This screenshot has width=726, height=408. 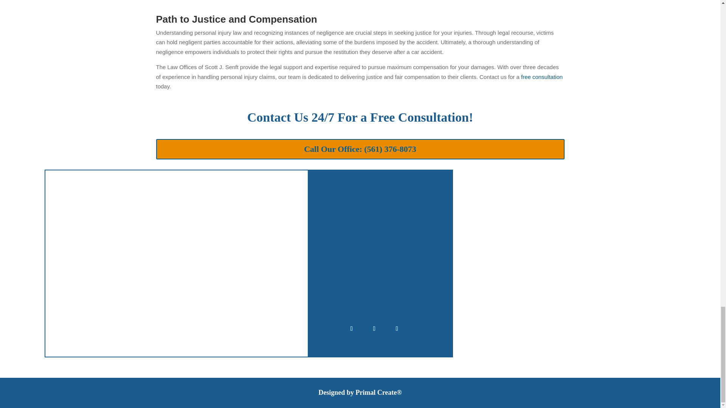 I want to click on Follow on X, so click(x=374, y=329).